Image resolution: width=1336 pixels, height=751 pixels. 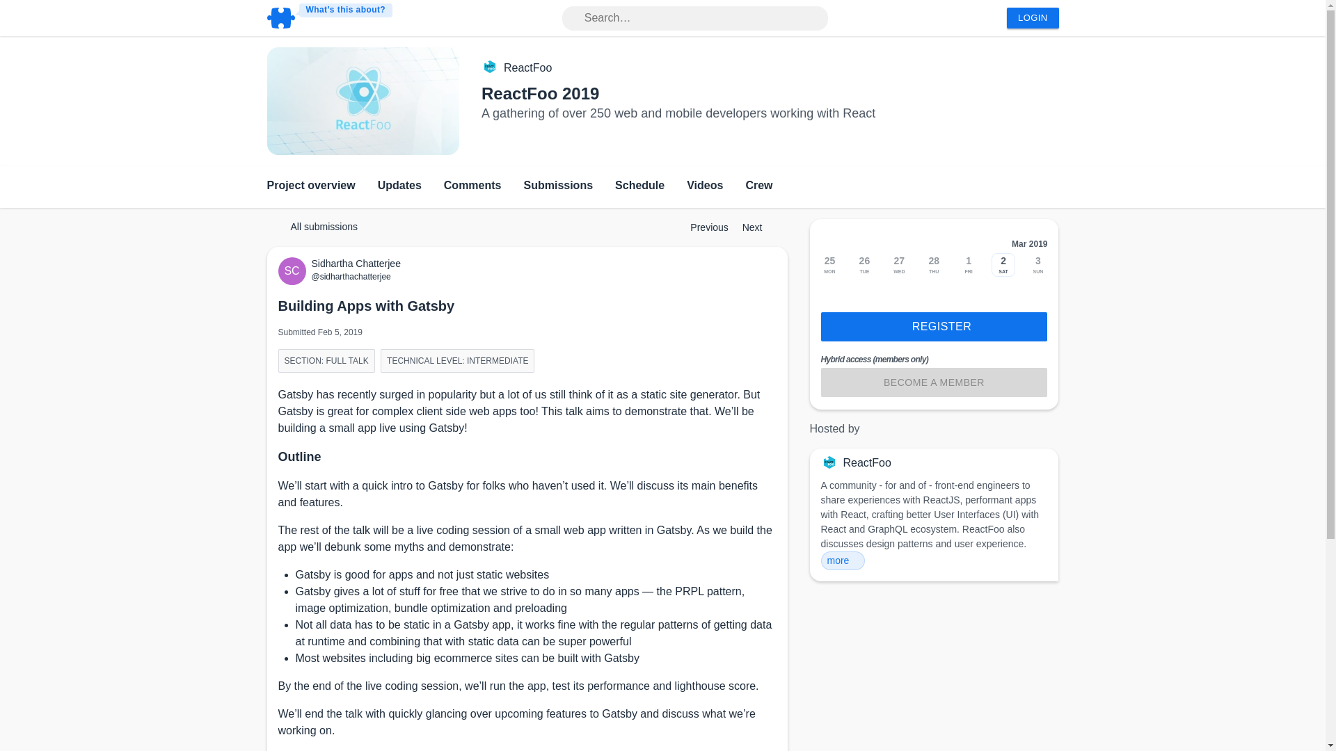 I want to click on Previous, so click(x=703, y=227).